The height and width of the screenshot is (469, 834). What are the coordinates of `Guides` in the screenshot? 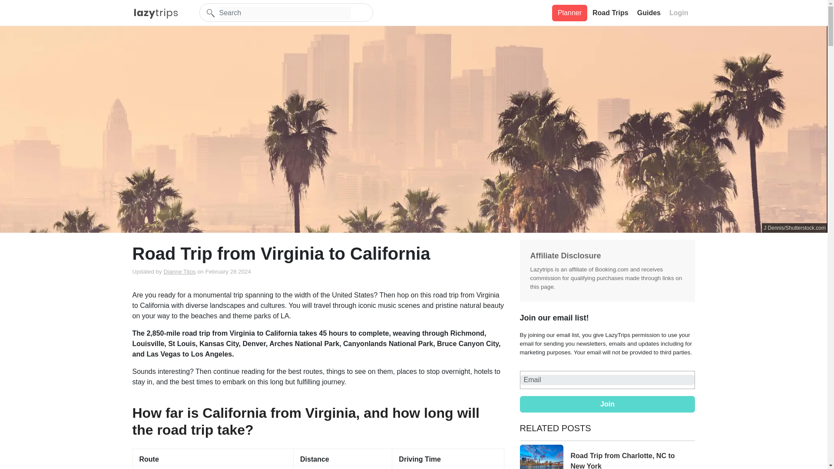 It's located at (650, 13).